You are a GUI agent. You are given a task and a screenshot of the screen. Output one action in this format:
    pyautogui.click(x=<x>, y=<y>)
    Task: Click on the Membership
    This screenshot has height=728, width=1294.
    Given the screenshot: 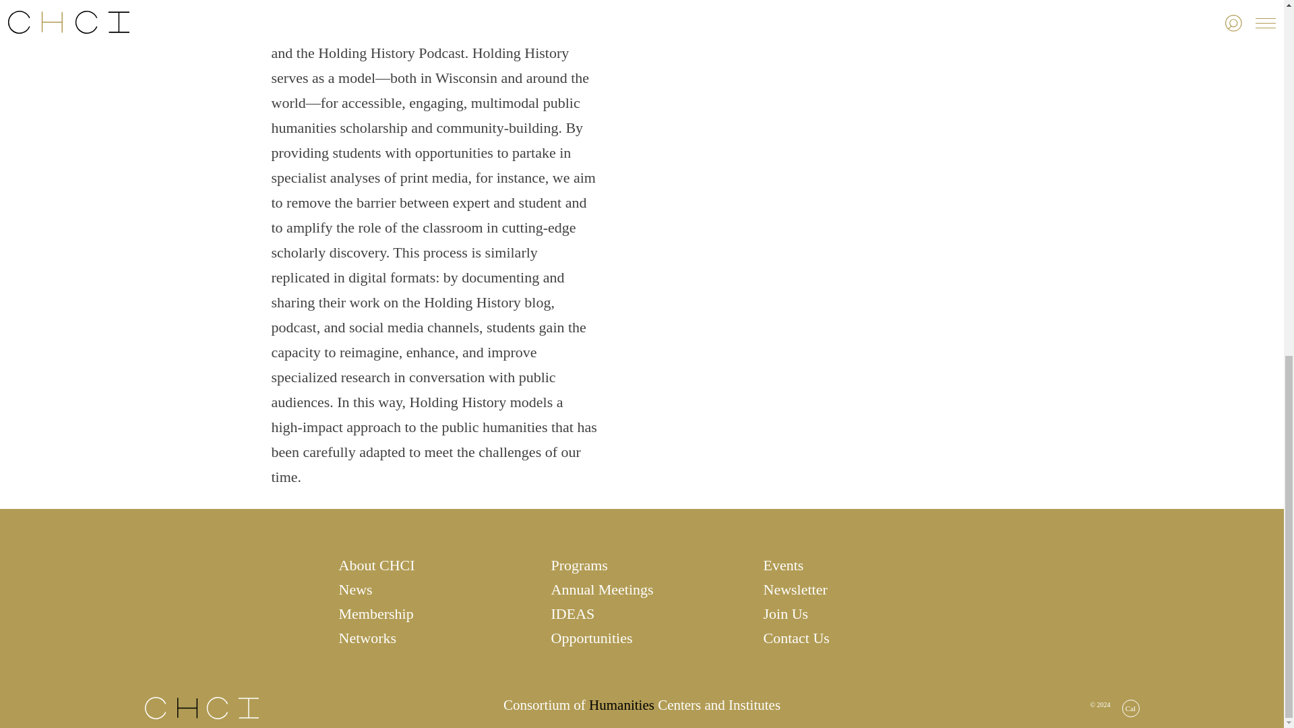 What is the action you would take?
    pyautogui.click(x=429, y=613)
    